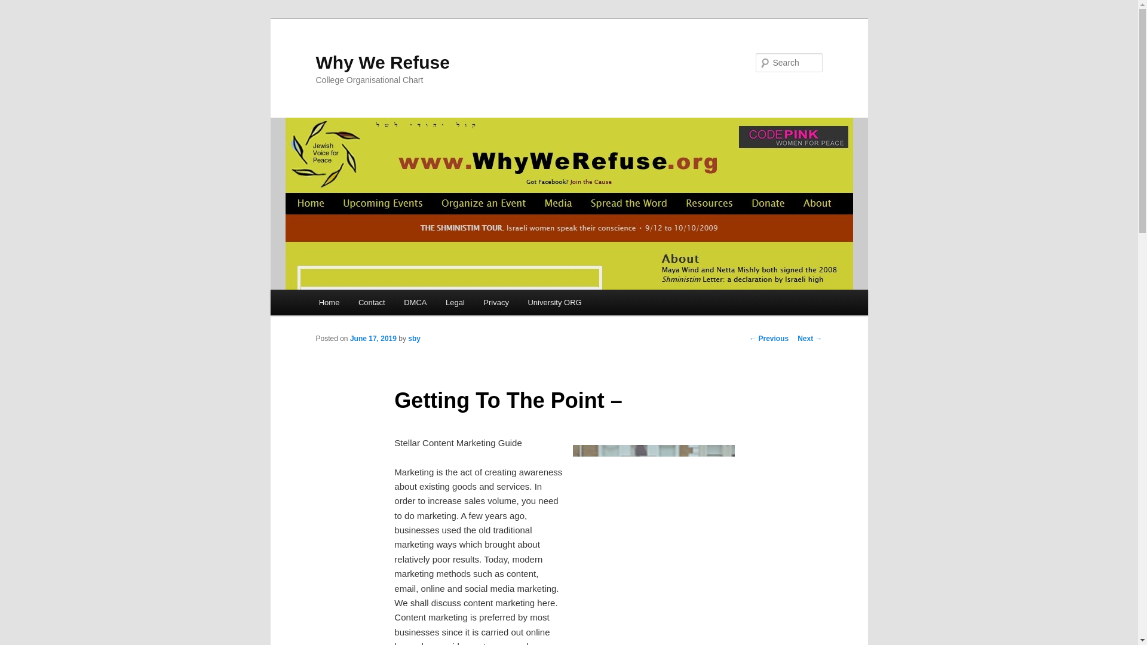  I want to click on Search, so click(17, 8).